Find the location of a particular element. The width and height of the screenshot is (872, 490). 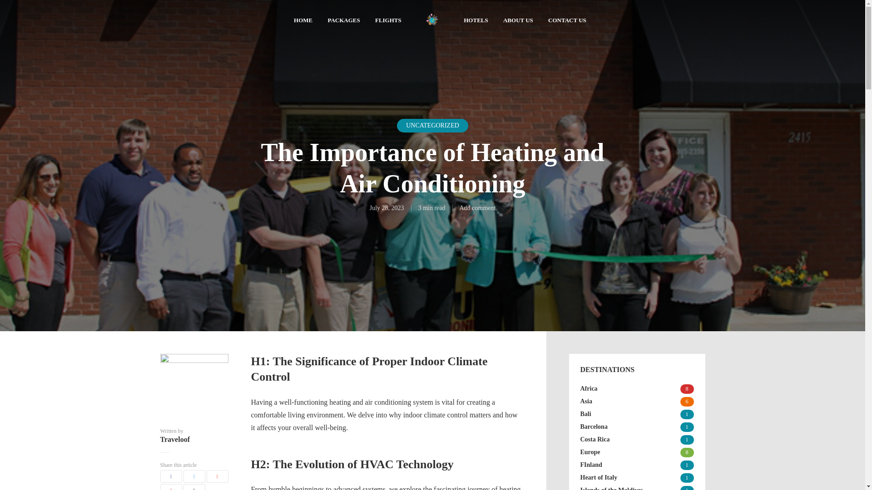

ABOUT US is located at coordinates (518, 21).